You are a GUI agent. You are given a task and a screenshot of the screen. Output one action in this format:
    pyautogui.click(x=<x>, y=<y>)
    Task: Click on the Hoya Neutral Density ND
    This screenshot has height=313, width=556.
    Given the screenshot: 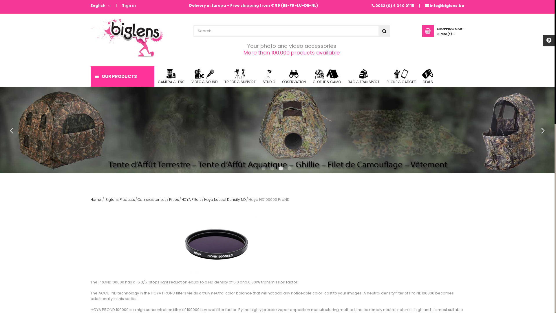 What is the action you would take?
    pyautogui.click(x=225, y=200)
    